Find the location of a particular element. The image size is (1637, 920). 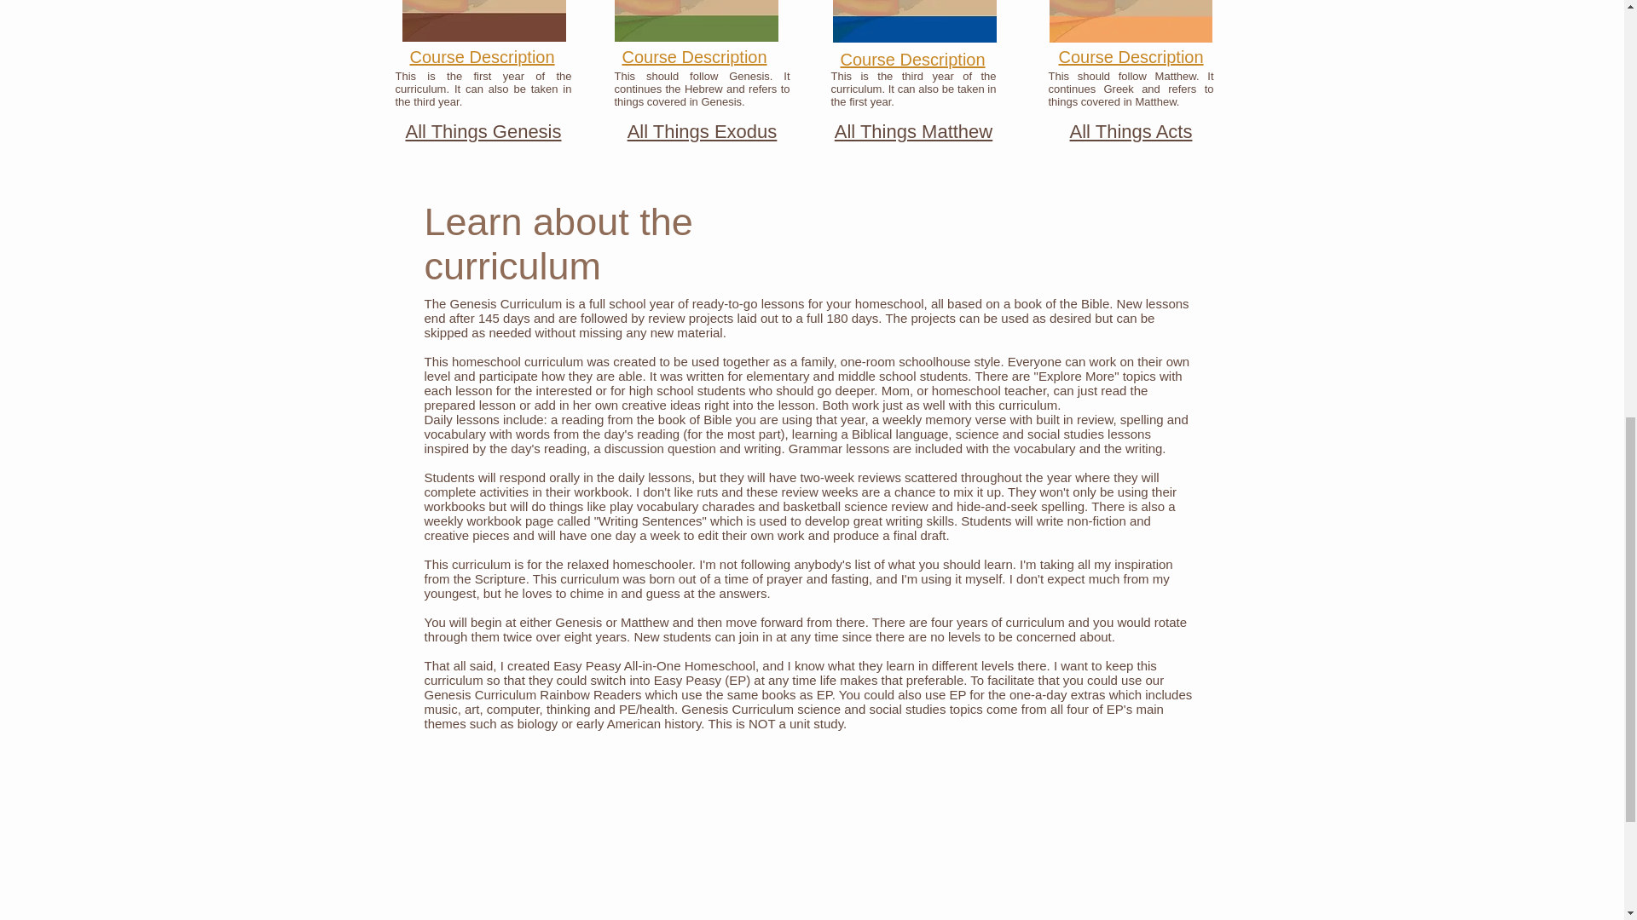

All Things Genesis is located at coordinates (483, 131).